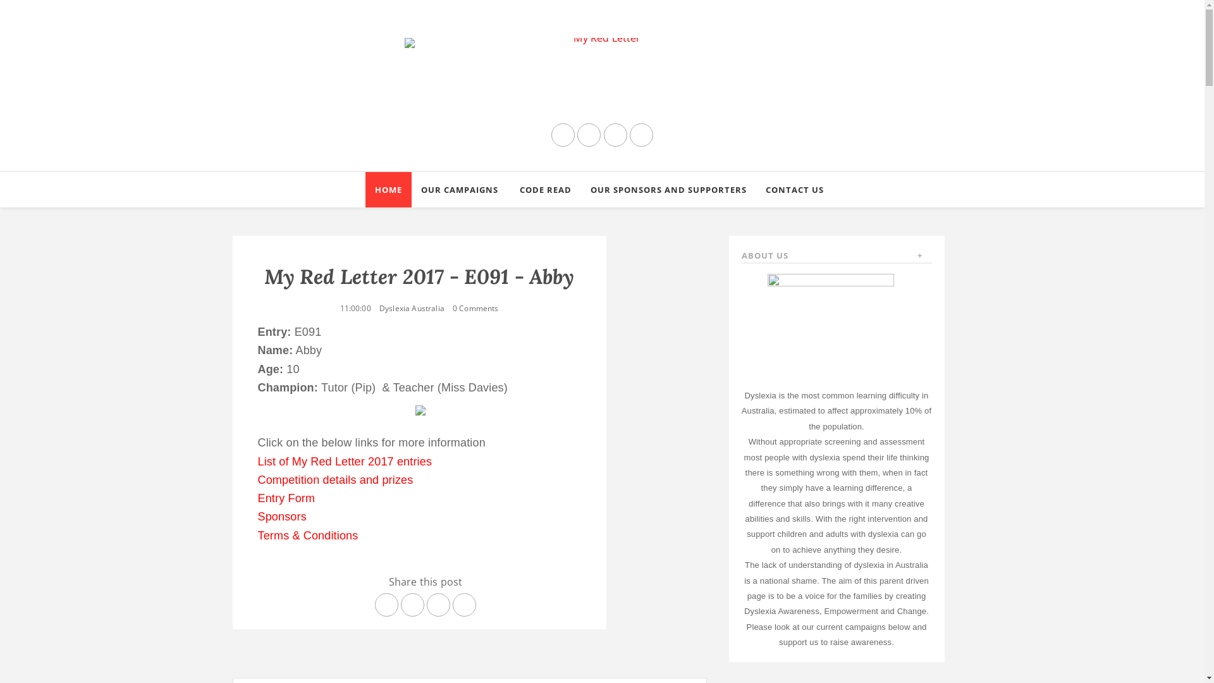  Describe the element at coordinates (336, 480) in the screenshot. I see `Competition details and prizes` at that location.